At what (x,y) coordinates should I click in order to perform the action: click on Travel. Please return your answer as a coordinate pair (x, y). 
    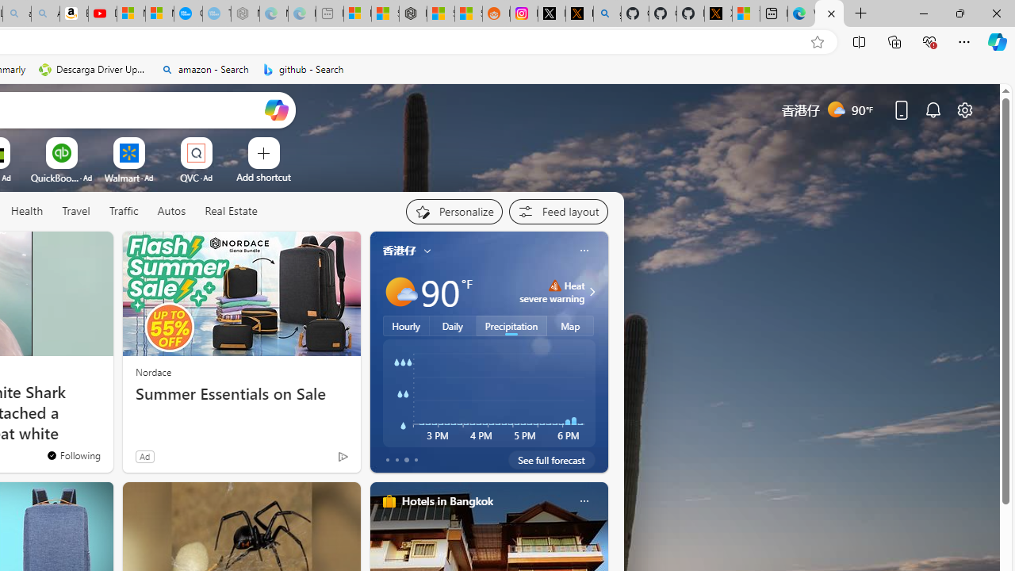
    Looking at the image, I should click on (76, 211).